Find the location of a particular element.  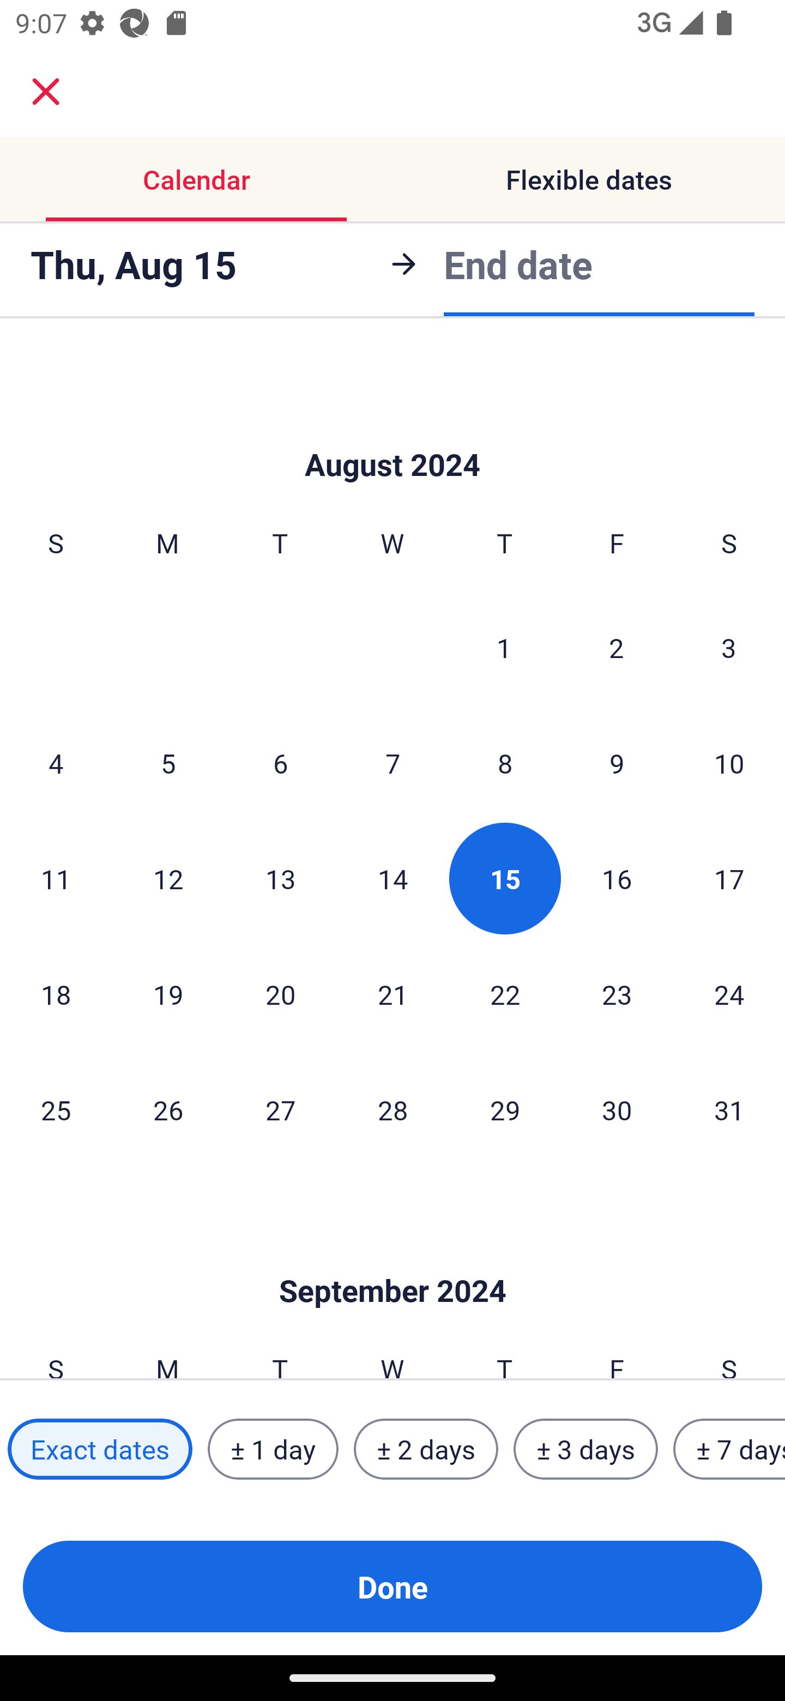

21 Wednesday, August 21, 2024 is located at coordinates (392, 994).